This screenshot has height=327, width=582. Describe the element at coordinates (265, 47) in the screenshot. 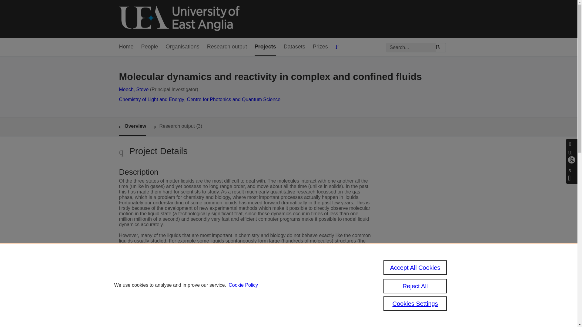

I see `Projects` at that location.